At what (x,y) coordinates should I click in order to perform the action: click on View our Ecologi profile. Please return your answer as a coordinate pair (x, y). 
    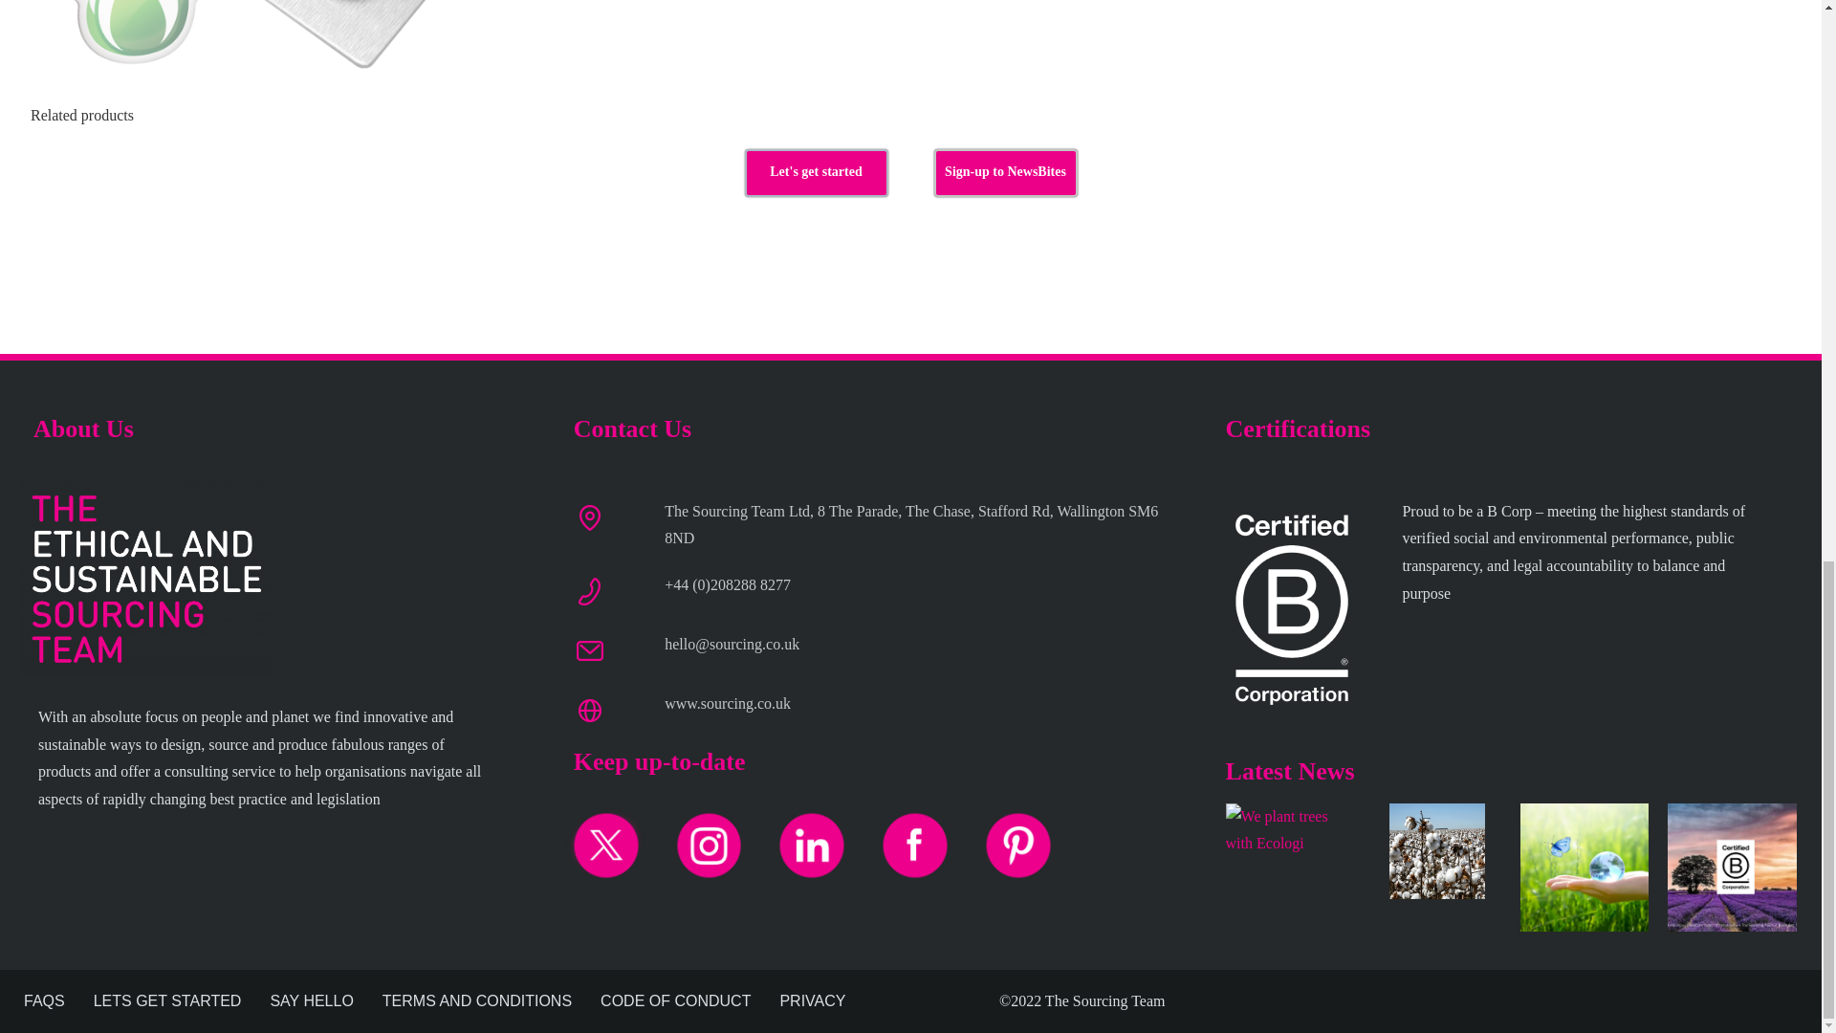
    Looking at the image, I should click on (1290, 851).